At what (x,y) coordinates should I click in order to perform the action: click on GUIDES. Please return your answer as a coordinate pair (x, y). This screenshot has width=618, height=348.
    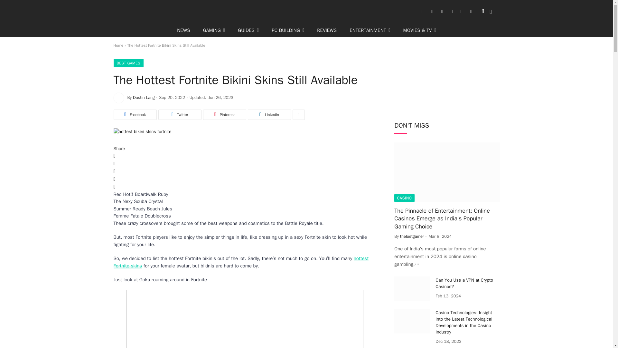
    Looking at the image, I should click on (248, 30).